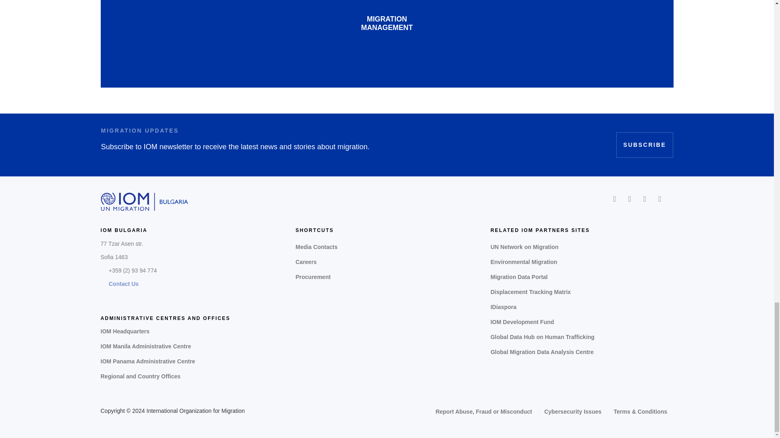 The image size is (780, 438). What do you see at coordinates (123, 284) in the screenshot?
I see `Contact us` at bounding box center [123, 284].